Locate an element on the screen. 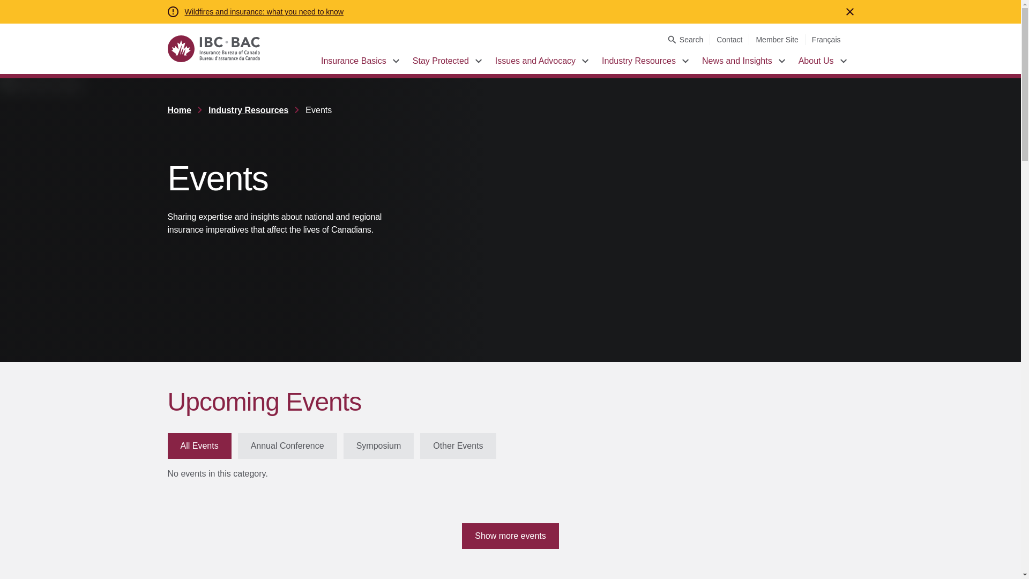  Search is located at coordinates (685, 40).